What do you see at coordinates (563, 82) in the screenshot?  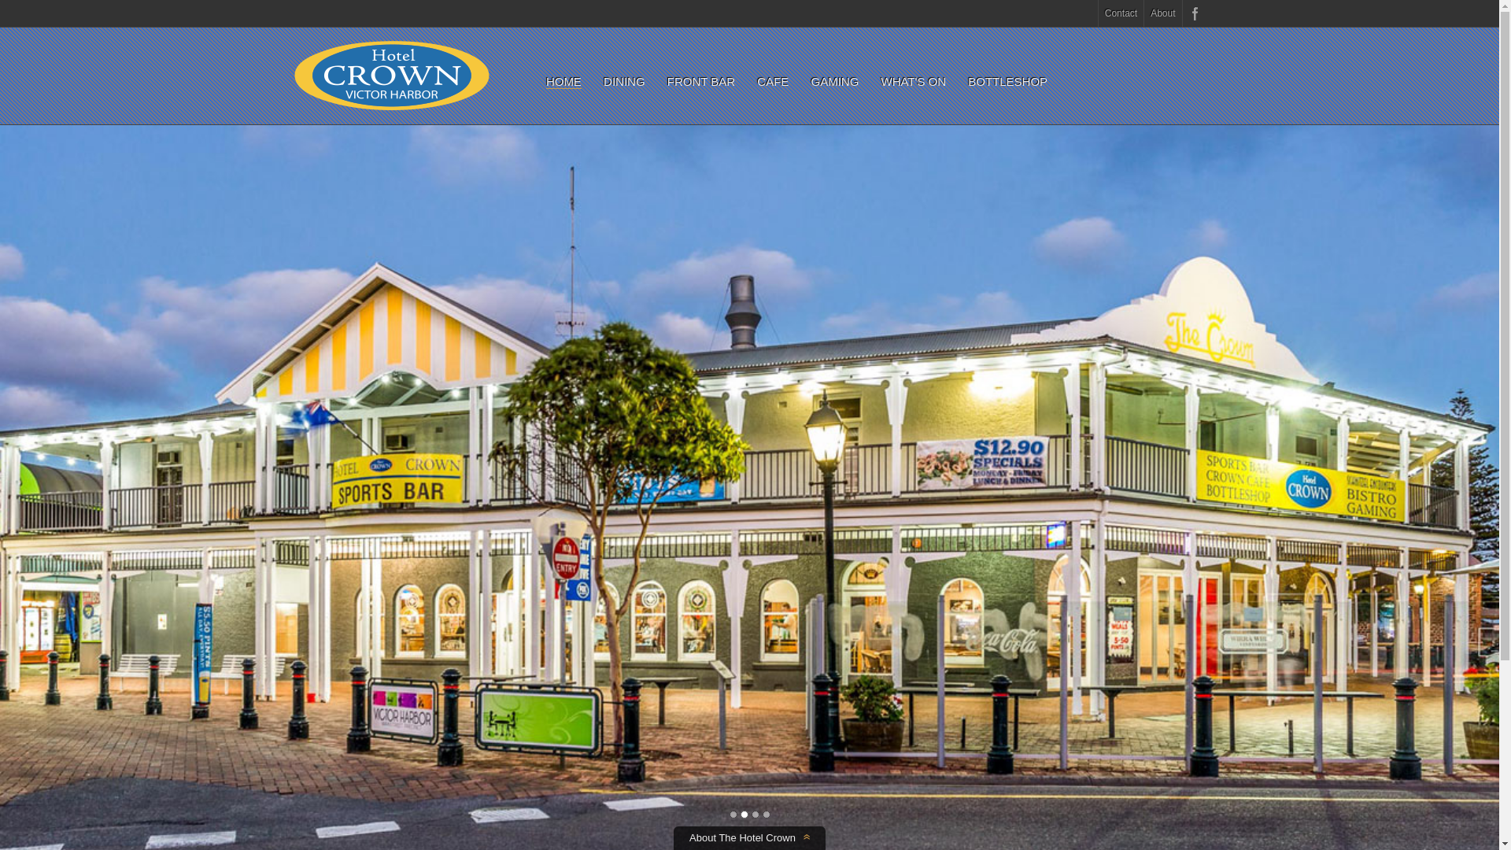 I see `HOME` at bounding box center [563, 82].